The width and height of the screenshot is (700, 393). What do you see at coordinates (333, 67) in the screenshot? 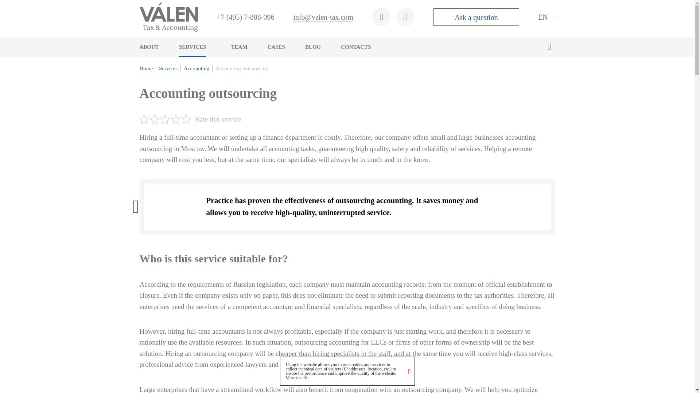
I see `Tax arrangements` at bounding box center [333, 67].